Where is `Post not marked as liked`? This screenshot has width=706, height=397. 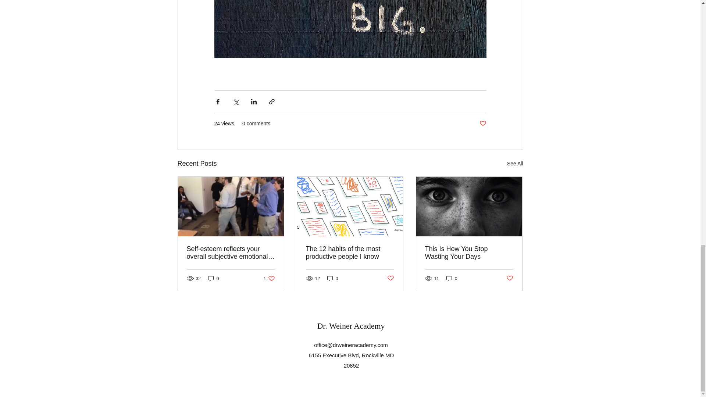
Post not marked as liked is located at coordinates (510, 278).